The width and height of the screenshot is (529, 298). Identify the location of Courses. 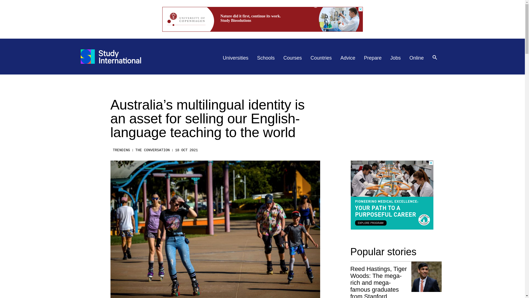
(293, 58).